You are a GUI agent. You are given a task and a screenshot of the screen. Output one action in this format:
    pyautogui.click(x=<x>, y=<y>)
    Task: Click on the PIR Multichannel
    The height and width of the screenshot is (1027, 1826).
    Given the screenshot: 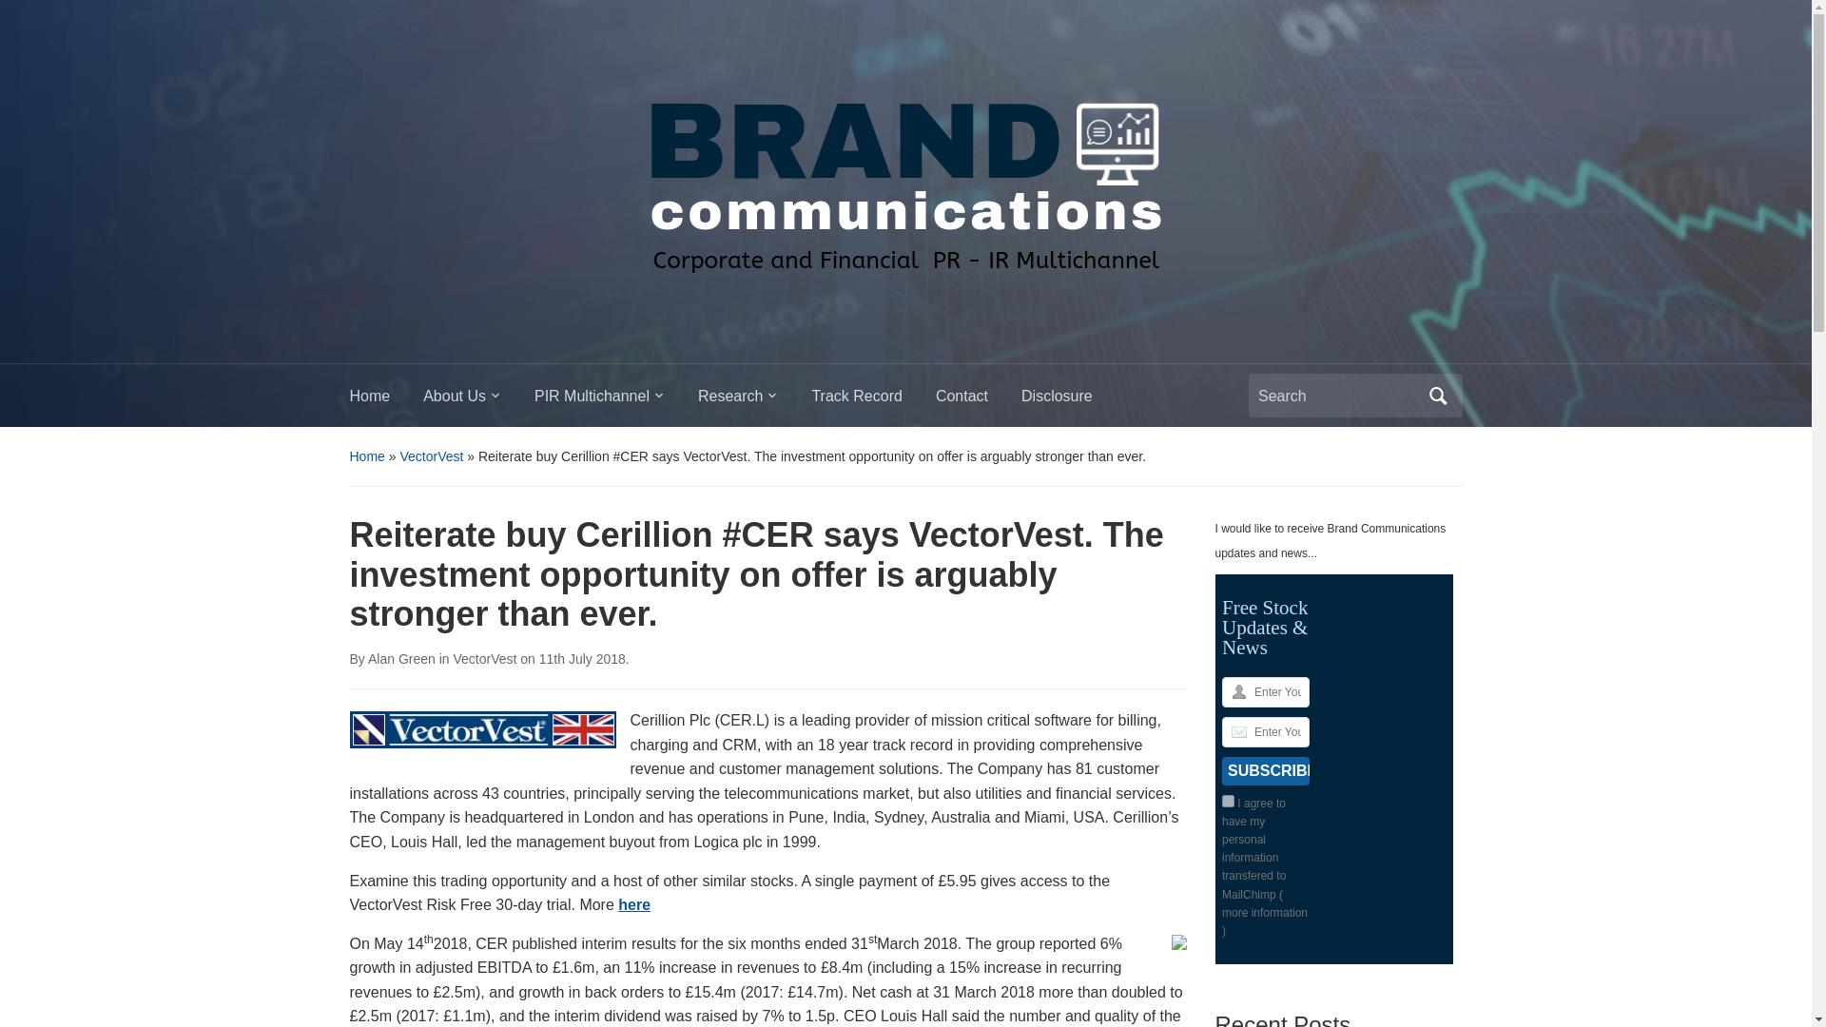 What is the action you would take?
    pyautogui.click(x=616, y=401)
    